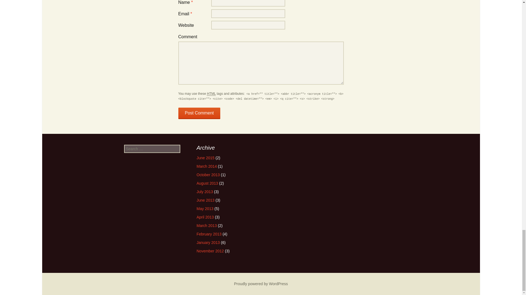  Describe the element at coordinates (205, 200) in the screenshot. I see `June 2013` at that location.